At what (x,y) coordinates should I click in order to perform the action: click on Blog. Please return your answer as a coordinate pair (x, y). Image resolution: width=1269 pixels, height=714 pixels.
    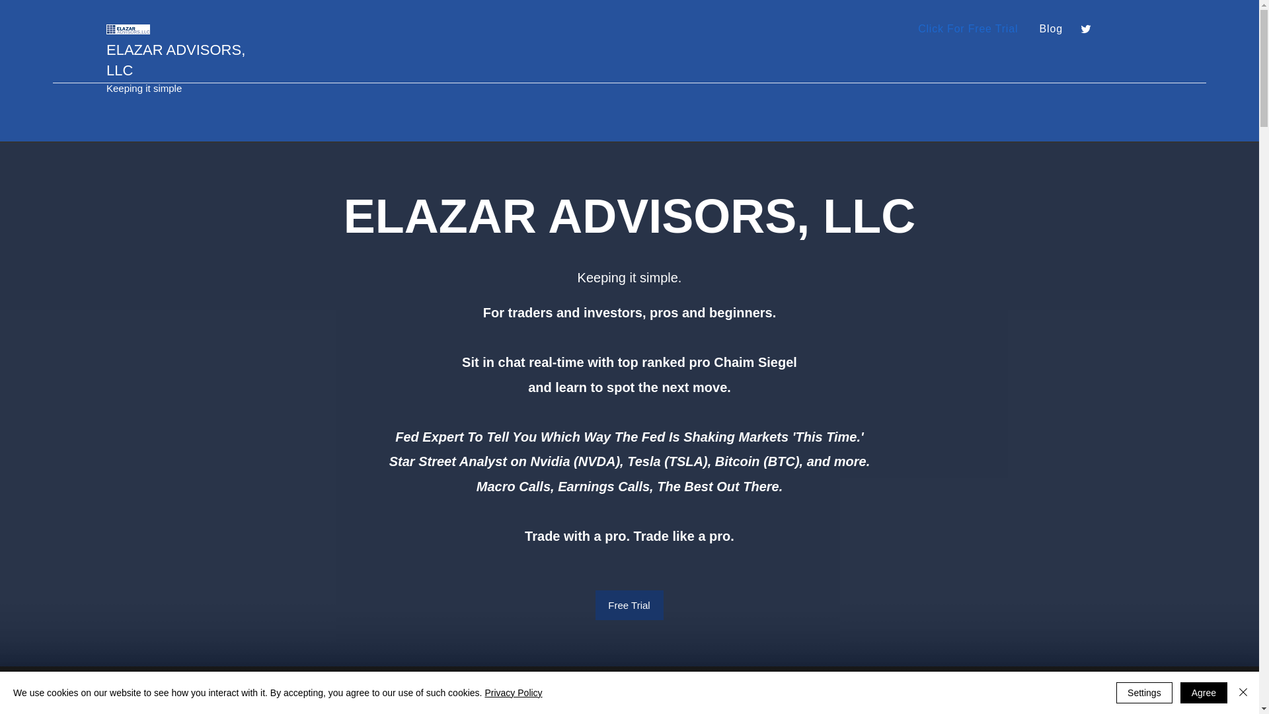
    Looking at the image, I should click on (1051, 28).